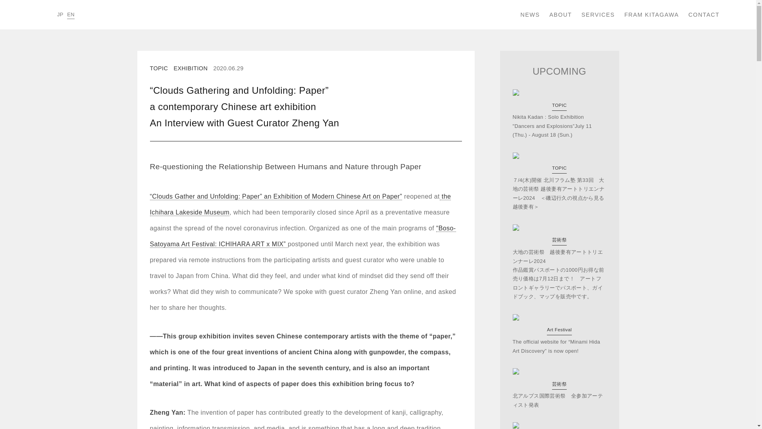  What do you see at coordinates (159, 68) in the screenshot?
I see `TOPIC` at bounding box center [159, 68].